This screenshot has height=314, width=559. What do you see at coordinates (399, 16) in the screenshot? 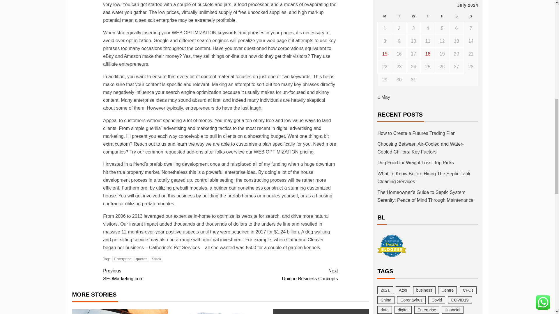
I see `Wednesday` at bounding box center [399, 16].